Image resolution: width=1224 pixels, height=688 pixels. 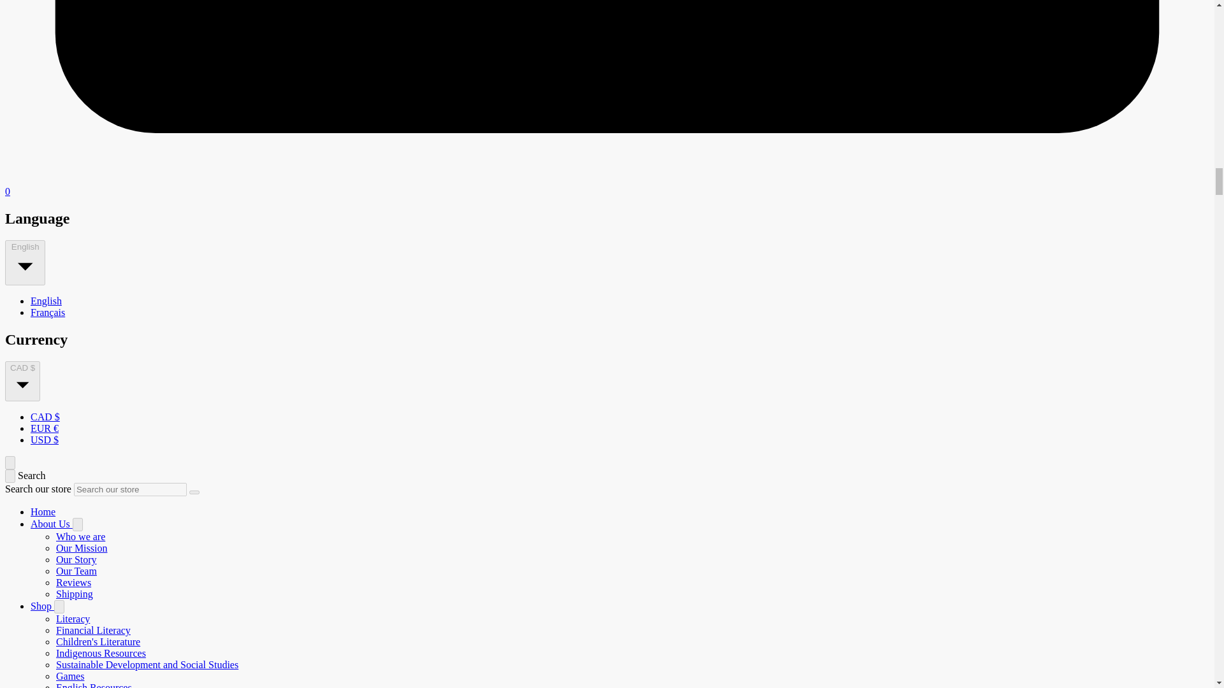 What do you see at coordinates (76, 559) in the screenshot?
I see `Our Story` at bounding box center [76, 559].